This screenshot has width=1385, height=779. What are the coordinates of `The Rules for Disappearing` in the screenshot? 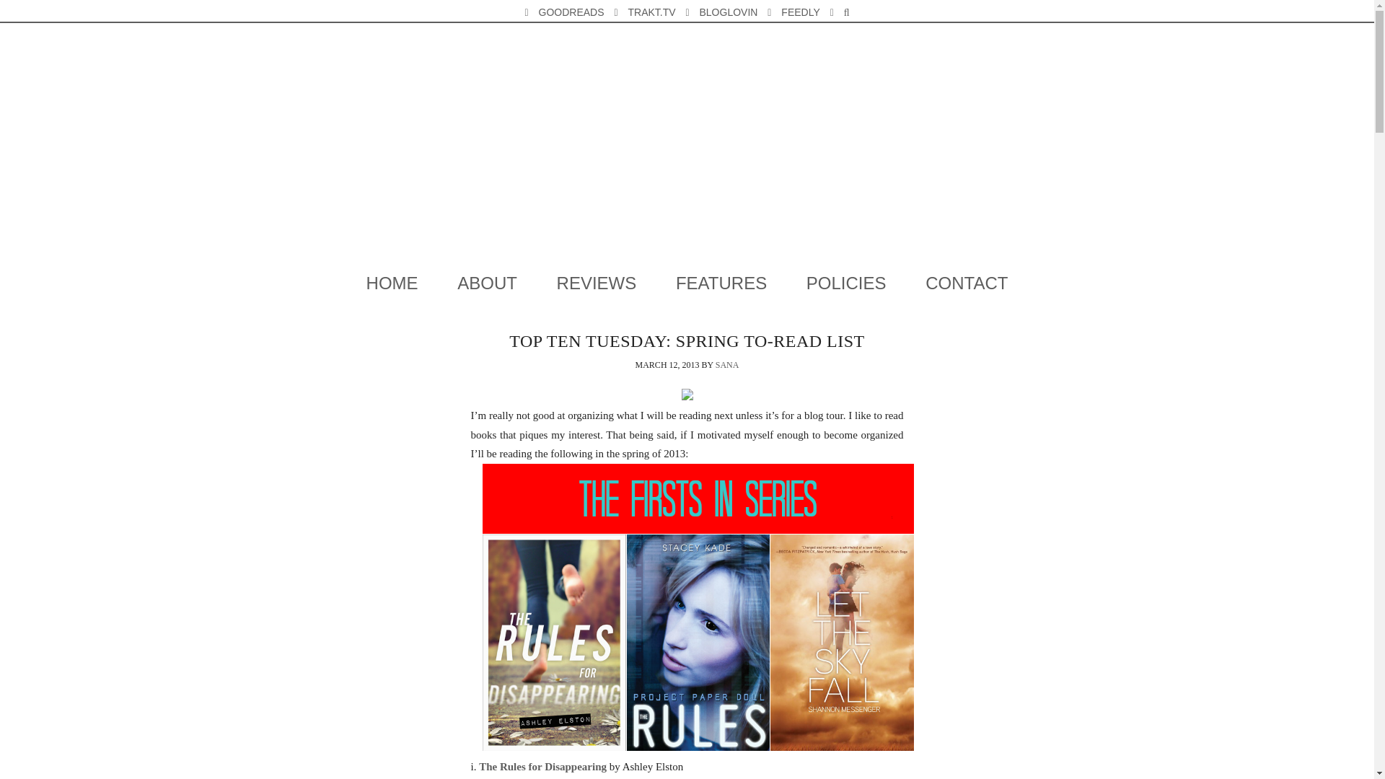 It's located at (542, 767).